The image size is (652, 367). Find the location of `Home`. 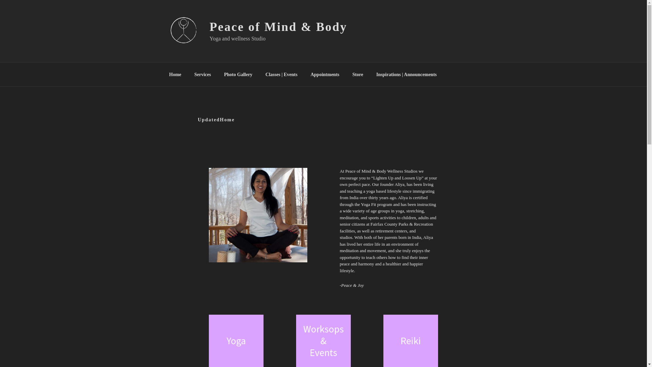

Home is located at coordinates (175, 74).